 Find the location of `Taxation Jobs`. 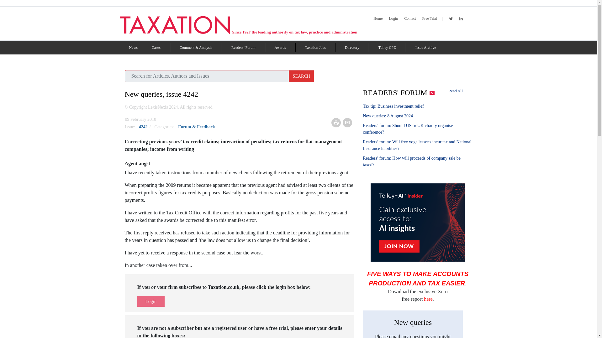

Taxation Jobs is located at coordinates (315, 48).